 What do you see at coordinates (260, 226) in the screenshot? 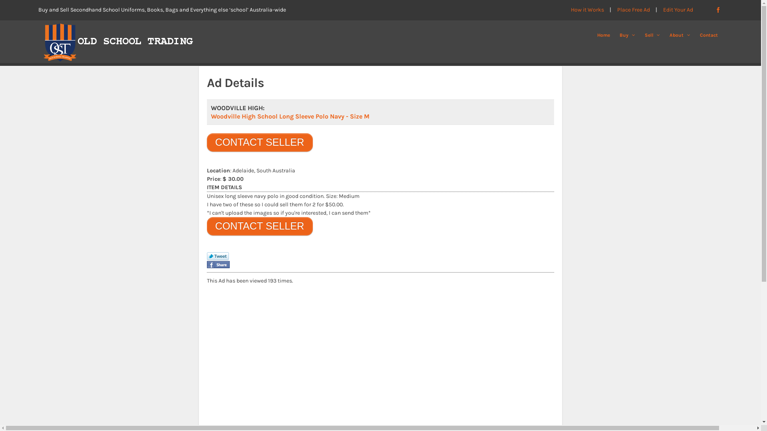
I see `CONTACT SELLER` at bounding box center [260, 226].